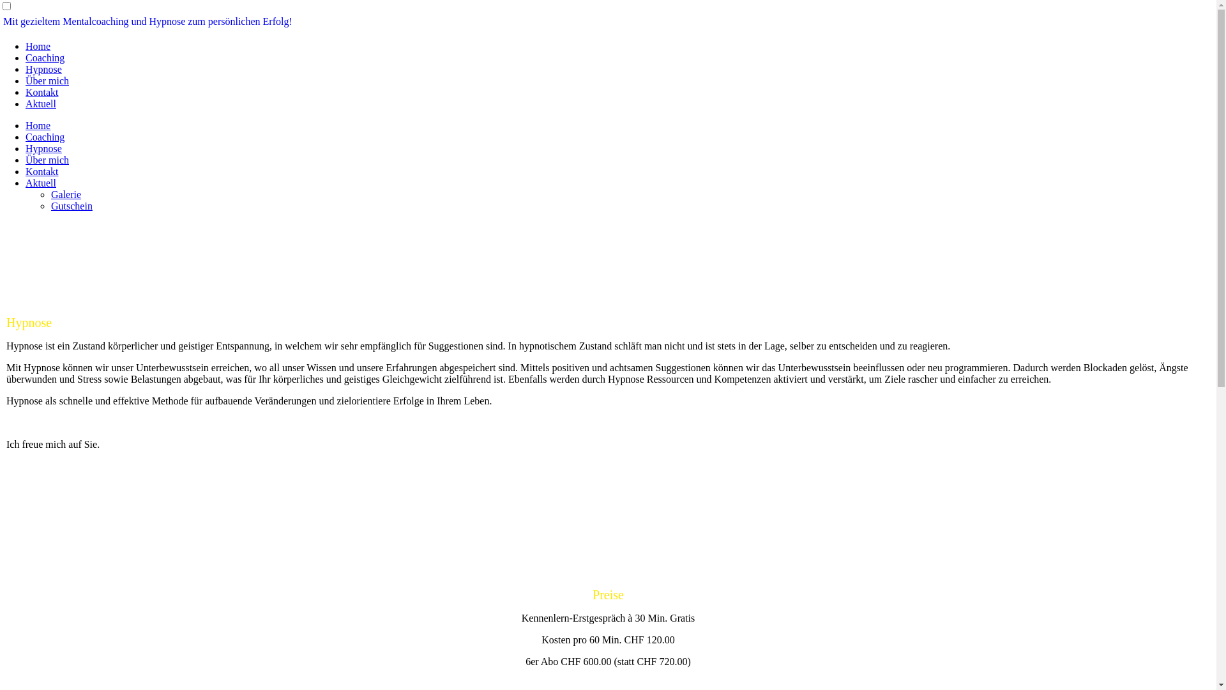 Image resolution: width=1226 pixels, height=690 pixels. I want to click on Aktuell, so click(41, 103).